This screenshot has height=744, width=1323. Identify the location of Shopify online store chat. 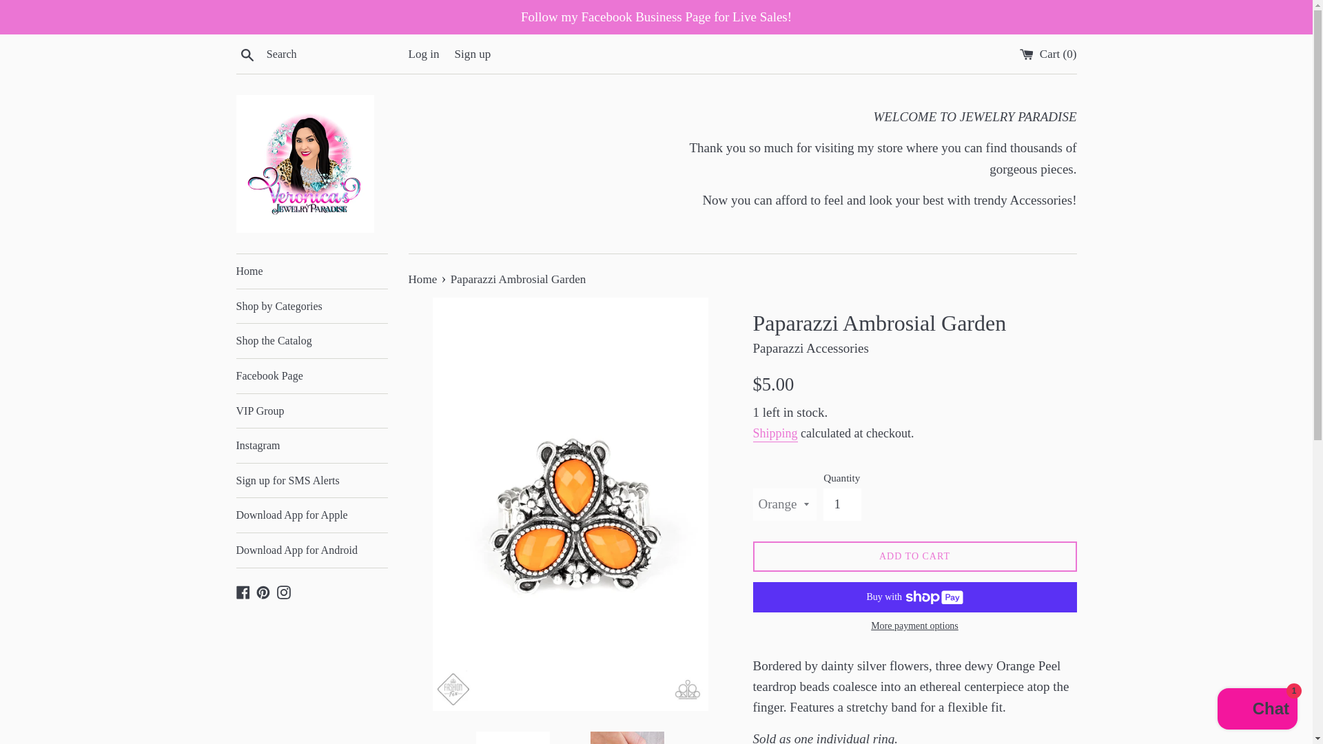
(1257, 710).